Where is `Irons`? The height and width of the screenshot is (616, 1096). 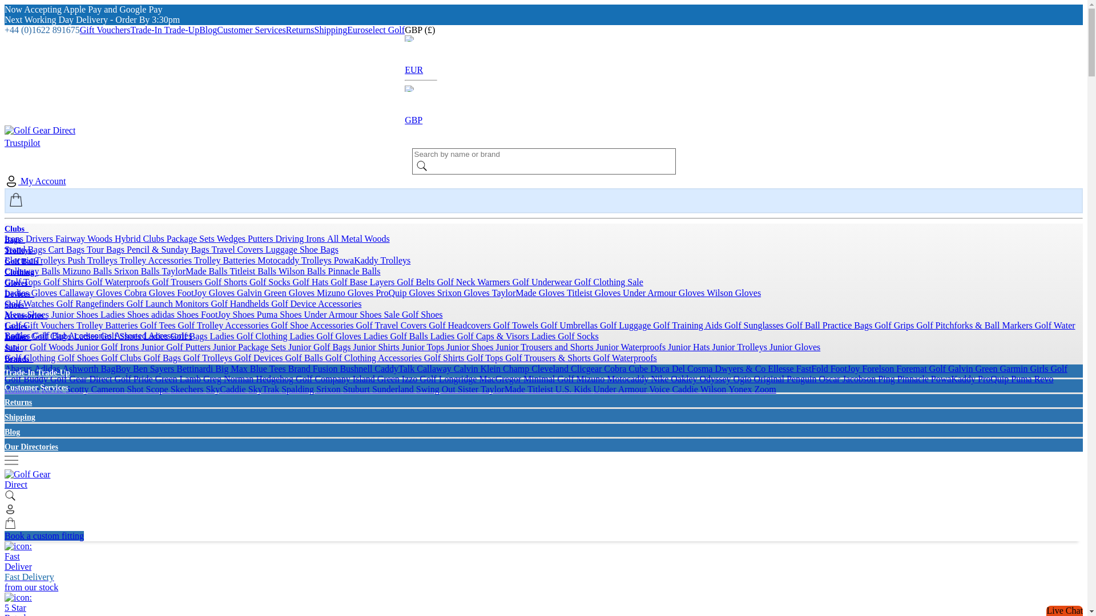 Irons is located at coordinates (15, 238).